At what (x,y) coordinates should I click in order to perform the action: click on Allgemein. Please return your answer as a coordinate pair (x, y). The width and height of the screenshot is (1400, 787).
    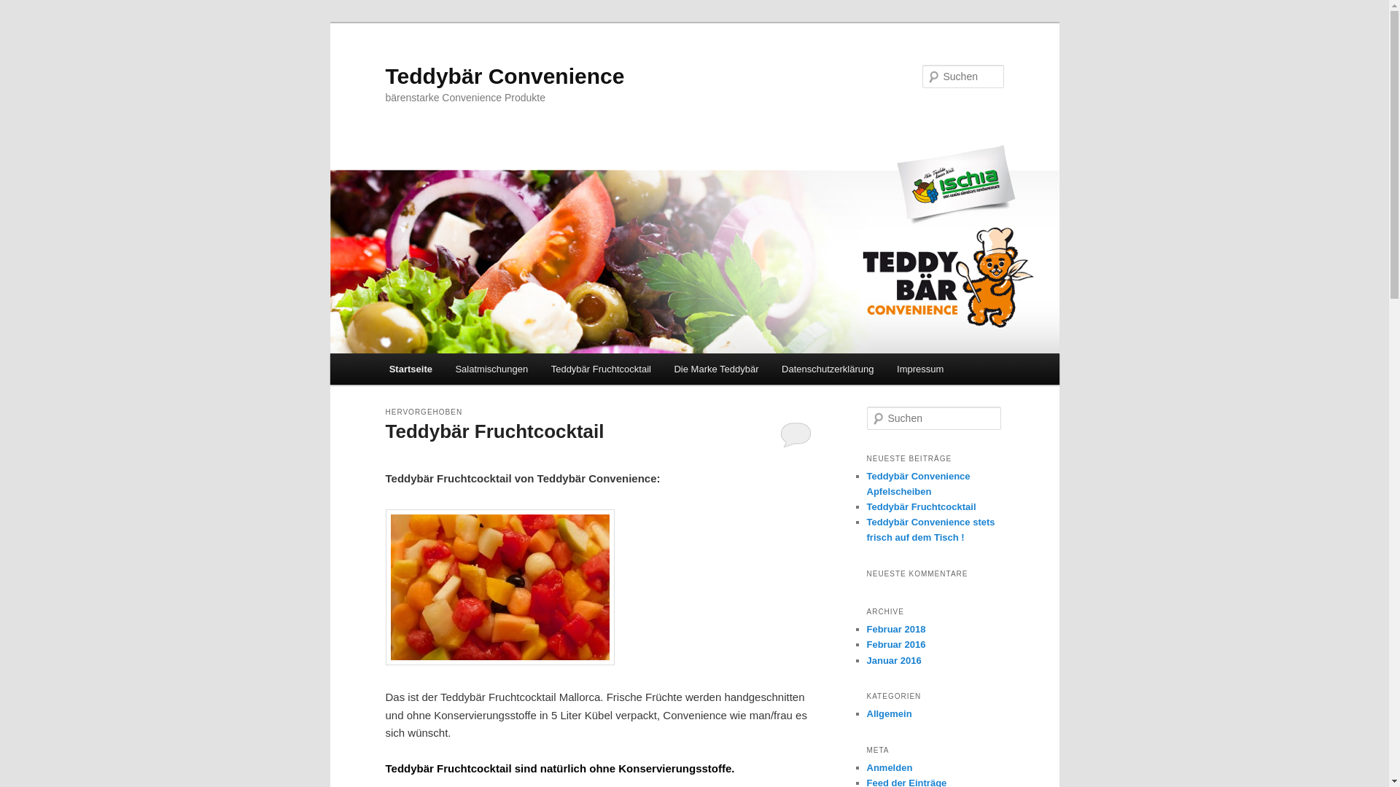
    Looking at the image, I should click on (889, 714).